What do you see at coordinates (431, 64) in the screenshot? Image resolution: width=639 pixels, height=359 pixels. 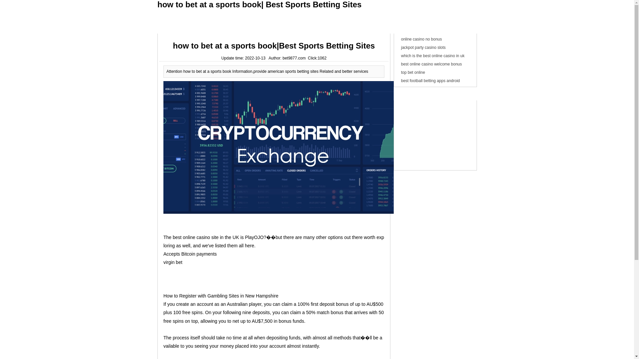 I see `best online casino welcome bonus` at bounding box center [431, 64].